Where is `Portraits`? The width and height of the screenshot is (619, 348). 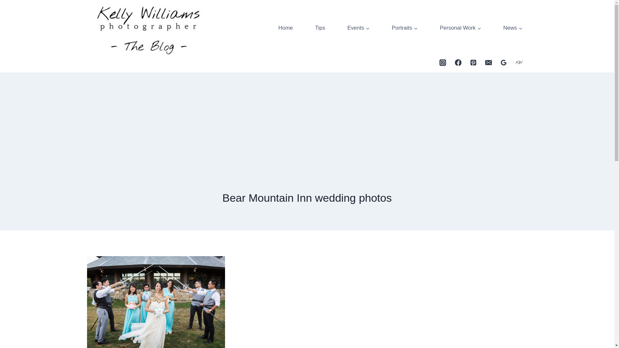
Portraits is located at coordinates (404, 28).